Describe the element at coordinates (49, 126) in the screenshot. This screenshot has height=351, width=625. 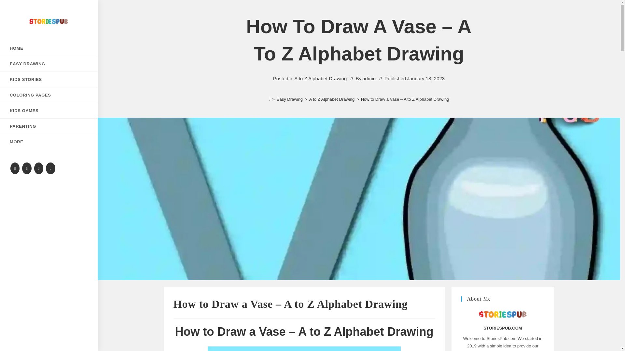
I see `PARENTING` at that location.